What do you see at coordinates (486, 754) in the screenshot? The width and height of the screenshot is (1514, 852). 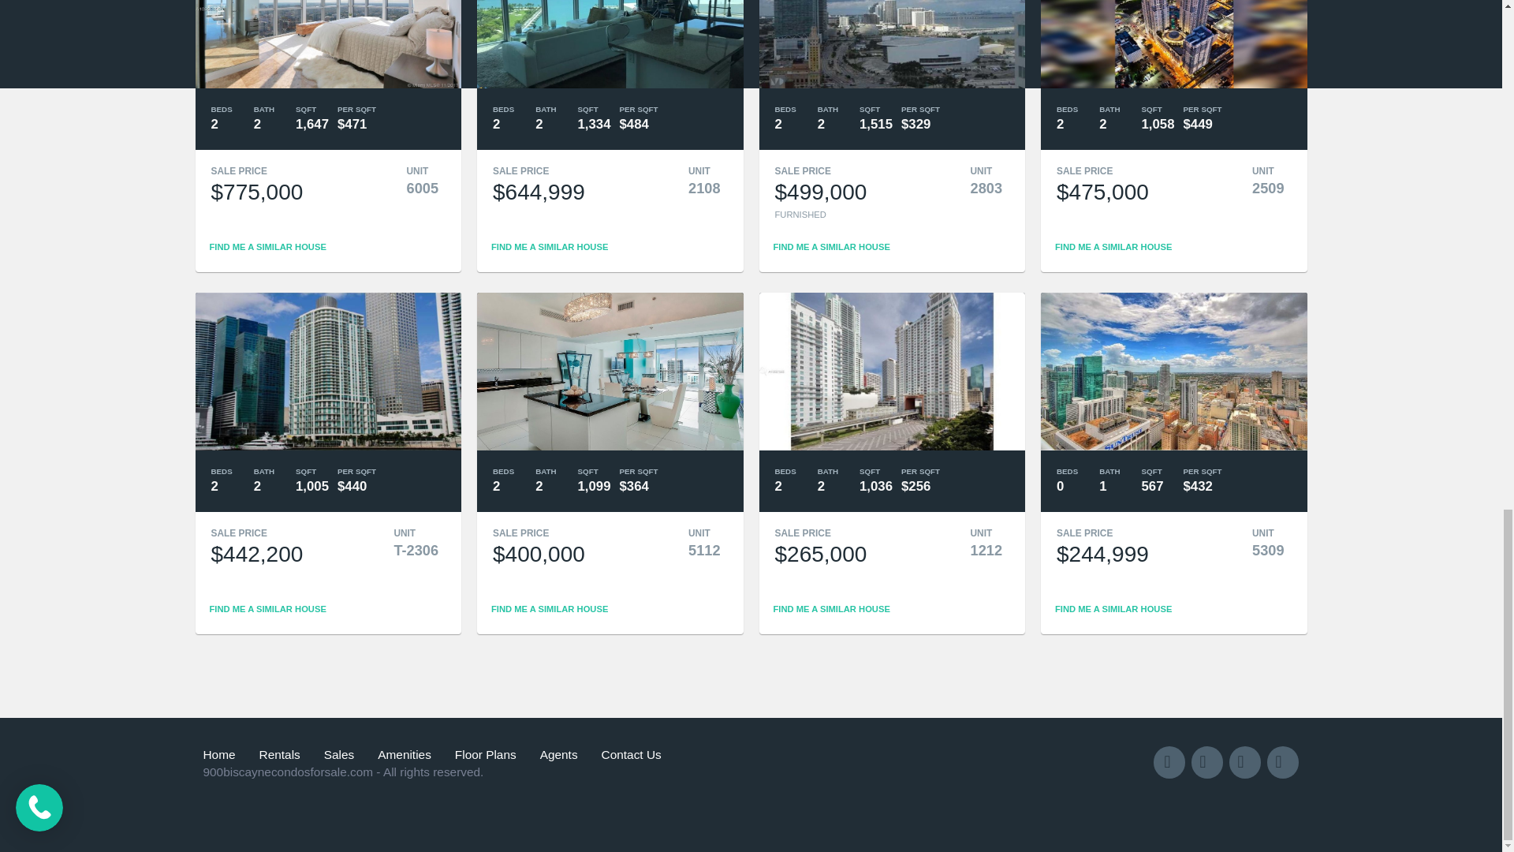 I see `Floor Plans` at bounding box center [486, 754].